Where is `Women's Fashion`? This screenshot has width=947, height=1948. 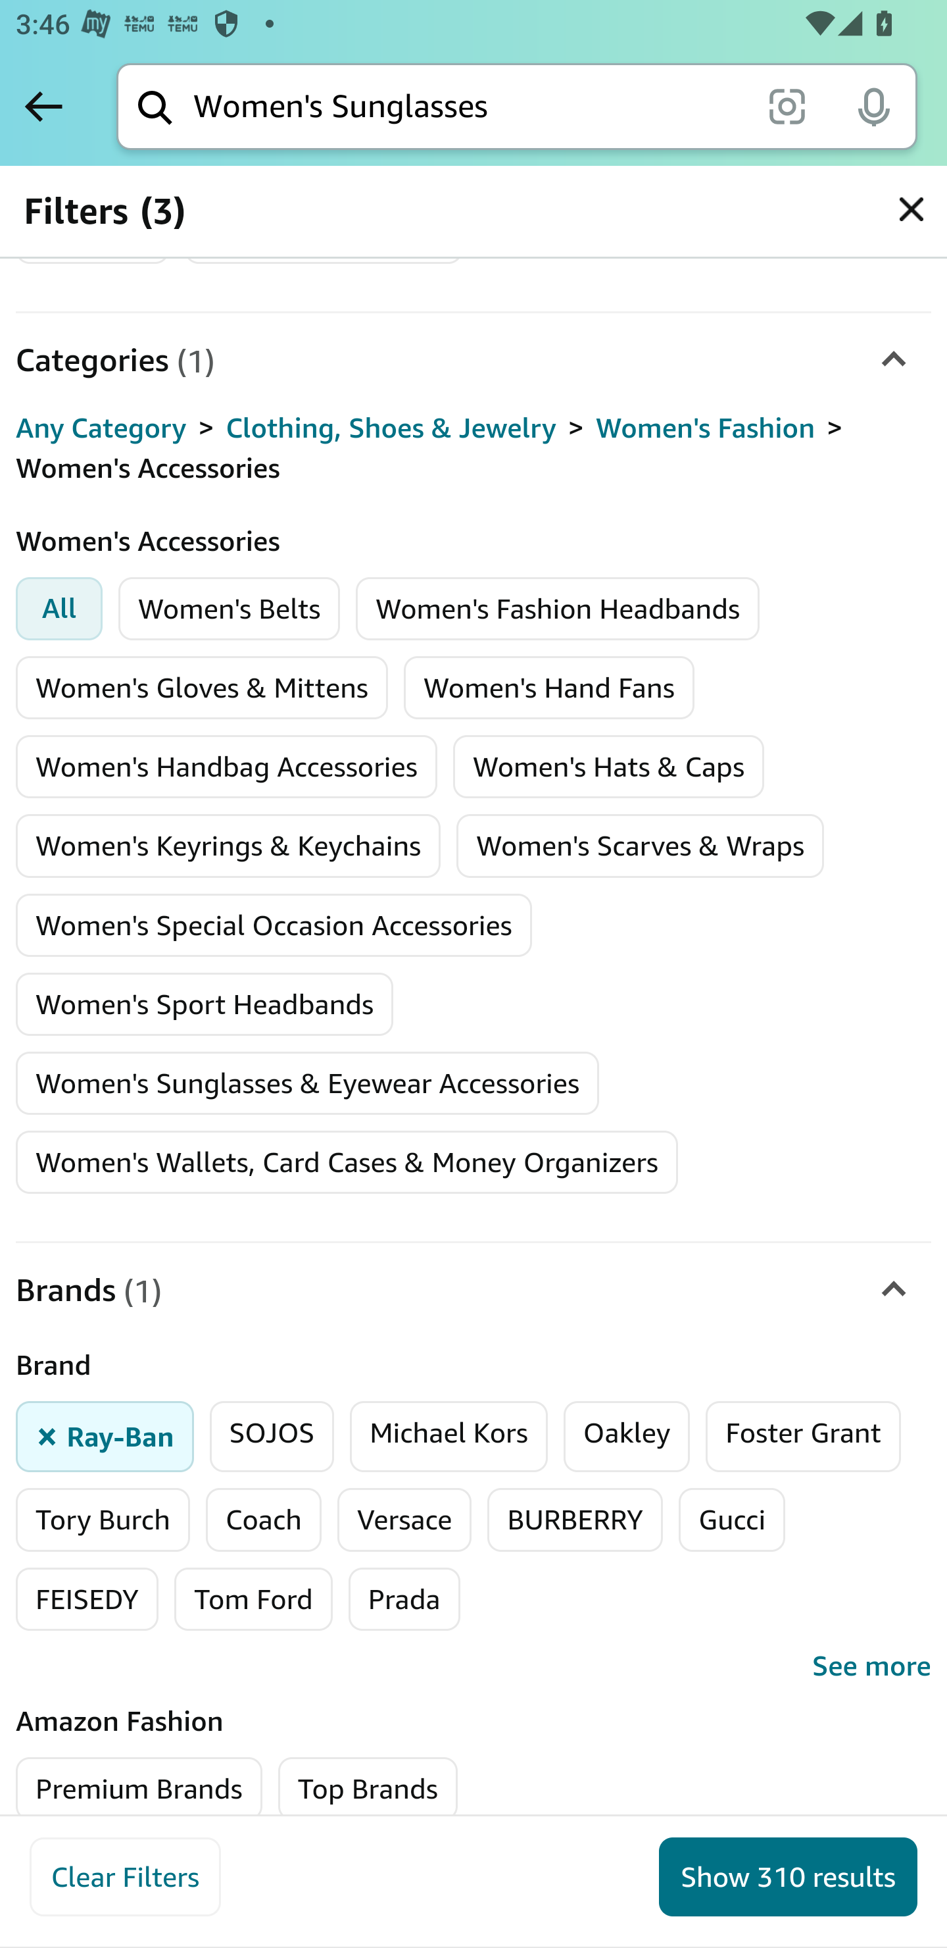
Women's Fashion is located at coordinates (705, 427).